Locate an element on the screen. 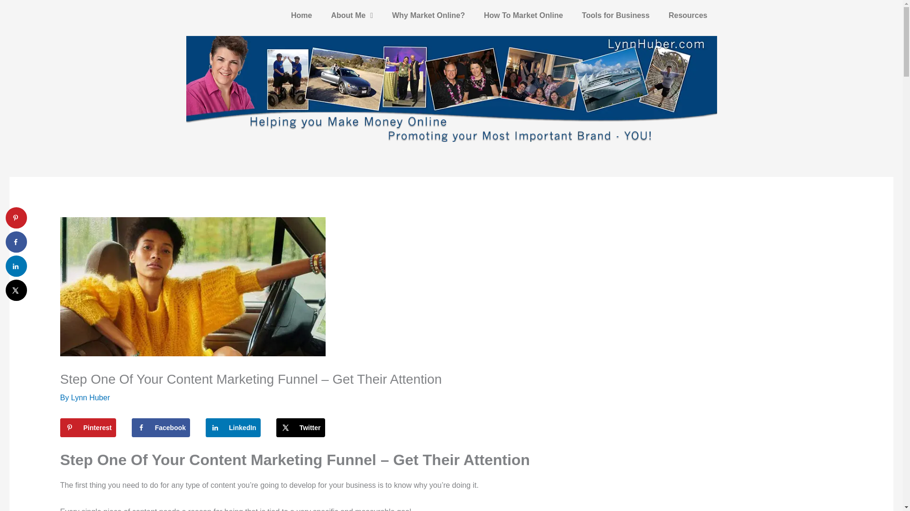 The width and height of the screenshot is (910, 511). Why Market Online? is located at coordinates (428, 15).